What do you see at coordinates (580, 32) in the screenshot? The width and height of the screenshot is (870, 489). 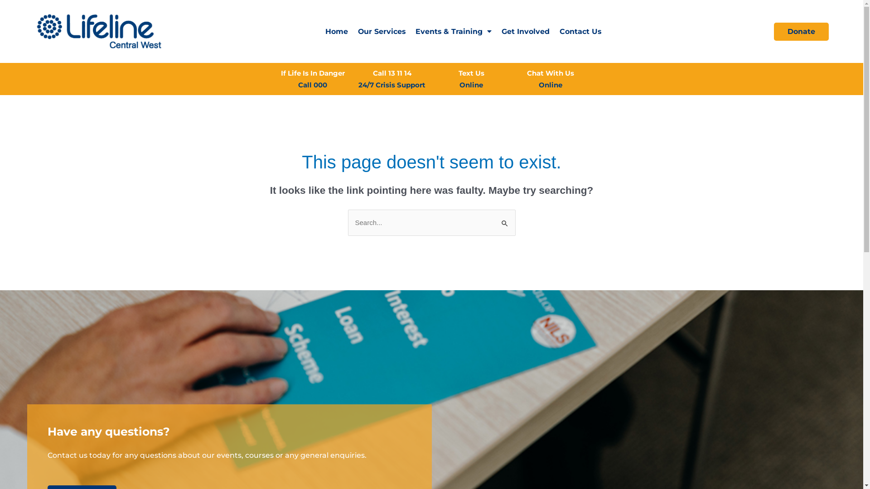 I see `Contact Us` at bounding box center [580, 32].